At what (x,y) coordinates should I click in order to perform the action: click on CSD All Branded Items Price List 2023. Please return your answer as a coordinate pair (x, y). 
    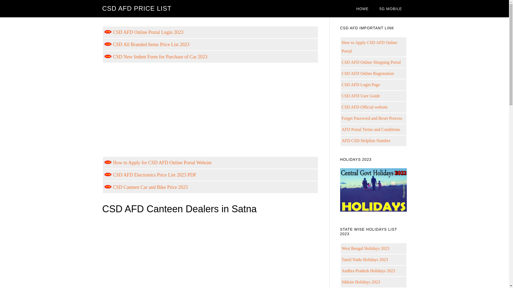
    Looking at the image, I should click on (146, 44).